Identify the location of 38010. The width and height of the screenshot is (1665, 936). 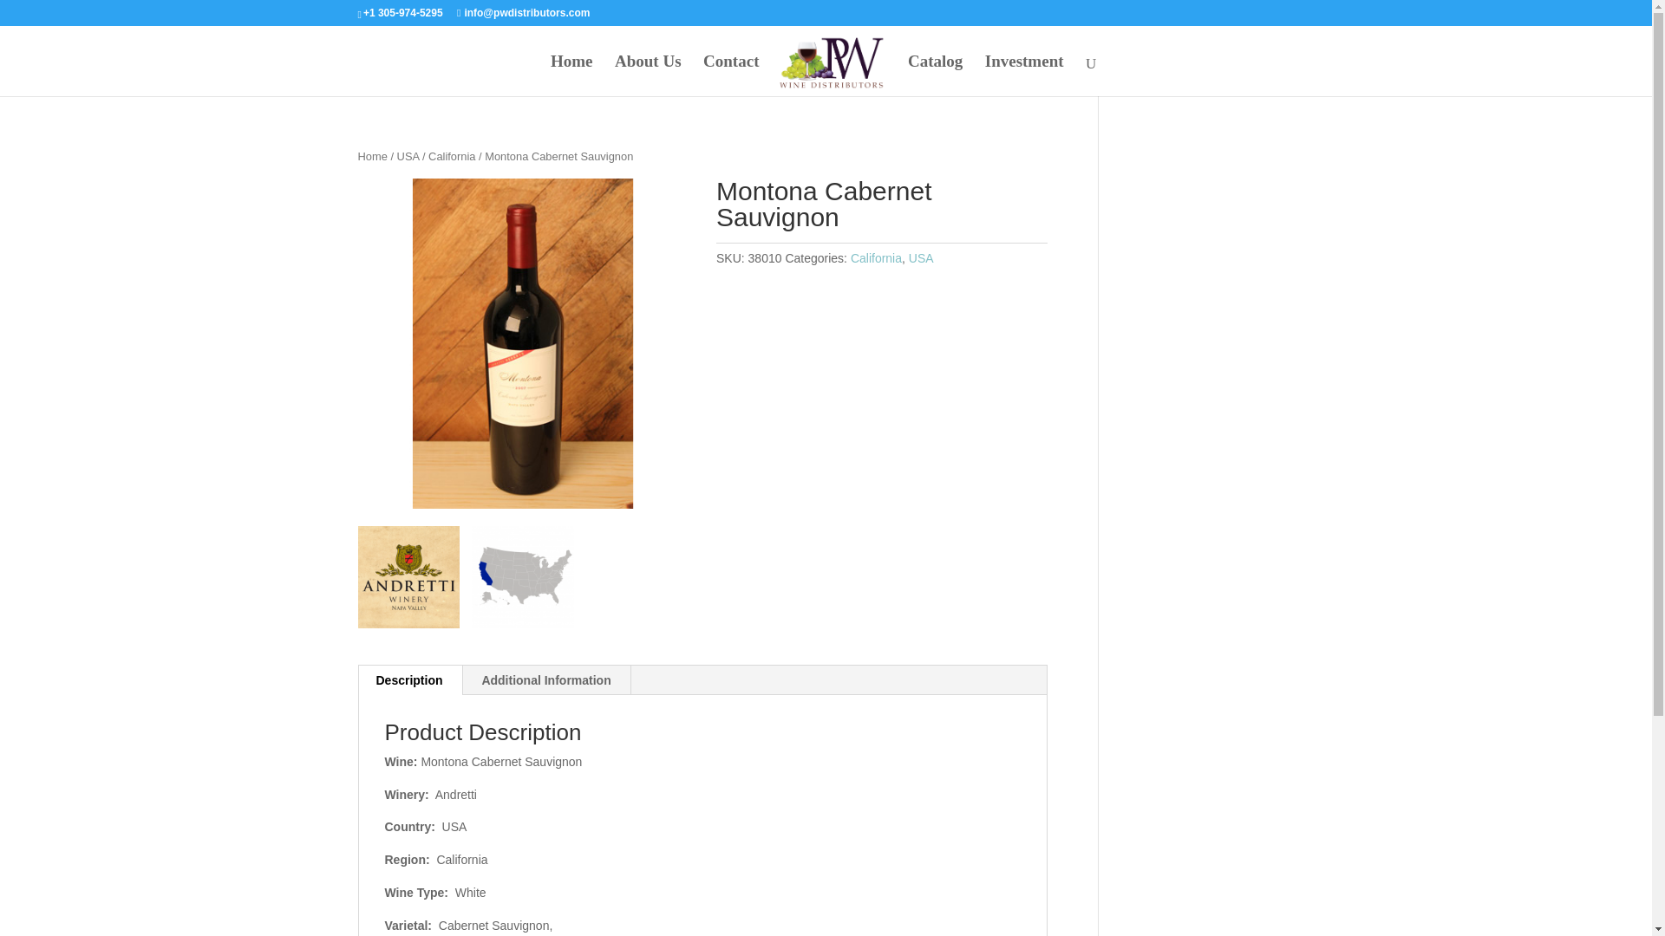
(523, 343).